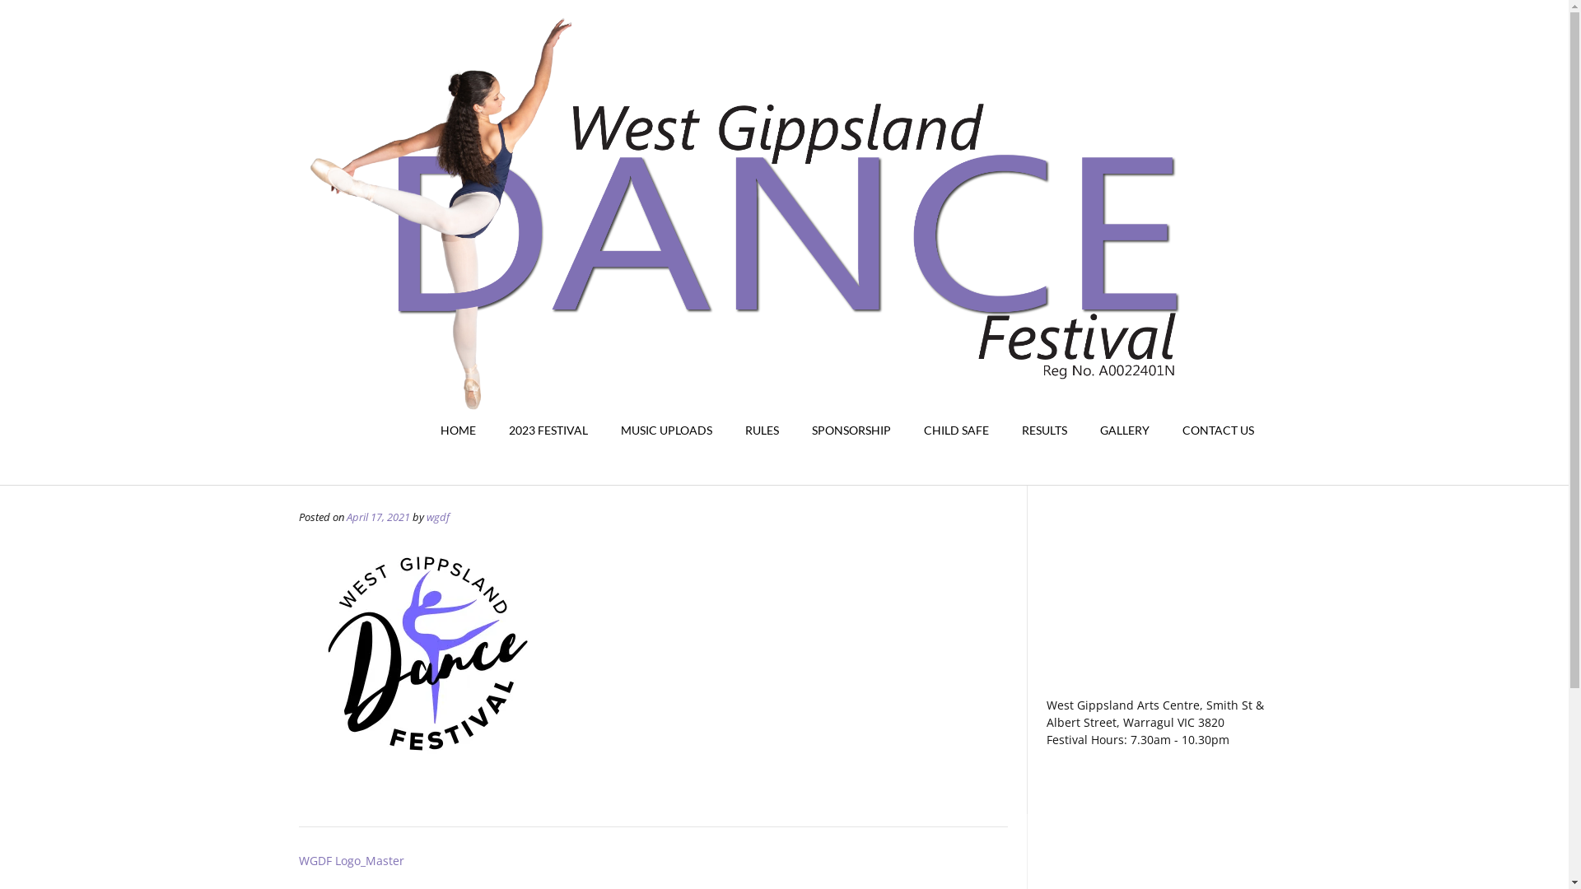  Describe the element at coordinates (548, 431) in the screenshot. I see `2023 FESTIVAL` at that location.